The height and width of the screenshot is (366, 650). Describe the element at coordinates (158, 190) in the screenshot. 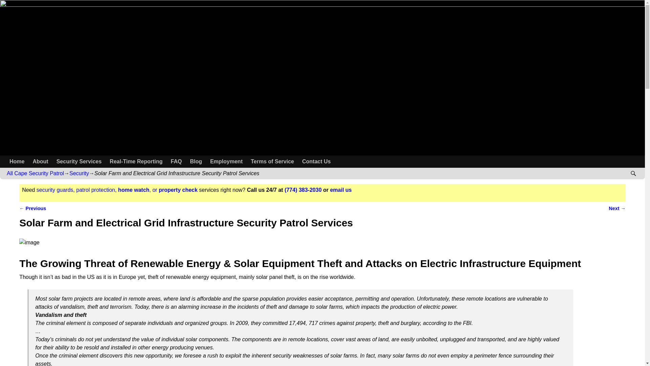

I see `home watch, or property check` at that location.